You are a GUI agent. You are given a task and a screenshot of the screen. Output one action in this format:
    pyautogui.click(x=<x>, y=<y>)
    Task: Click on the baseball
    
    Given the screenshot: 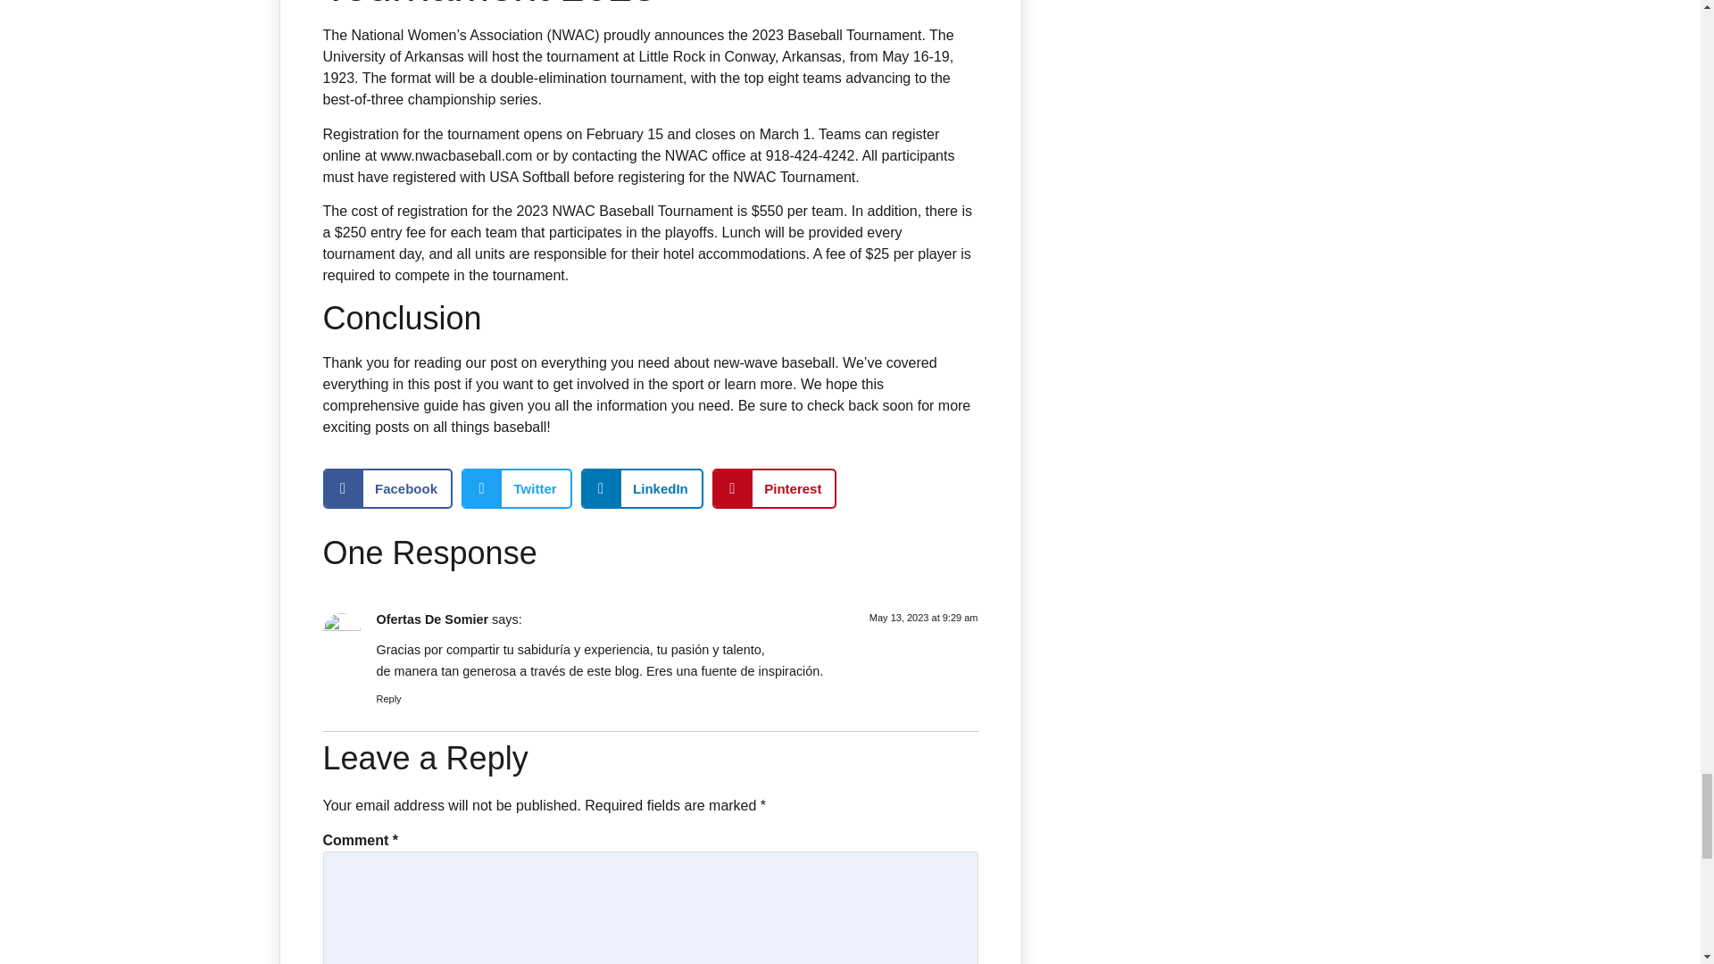 What is the action you would take?
    pyautogui.click(x=809, y=362)
    